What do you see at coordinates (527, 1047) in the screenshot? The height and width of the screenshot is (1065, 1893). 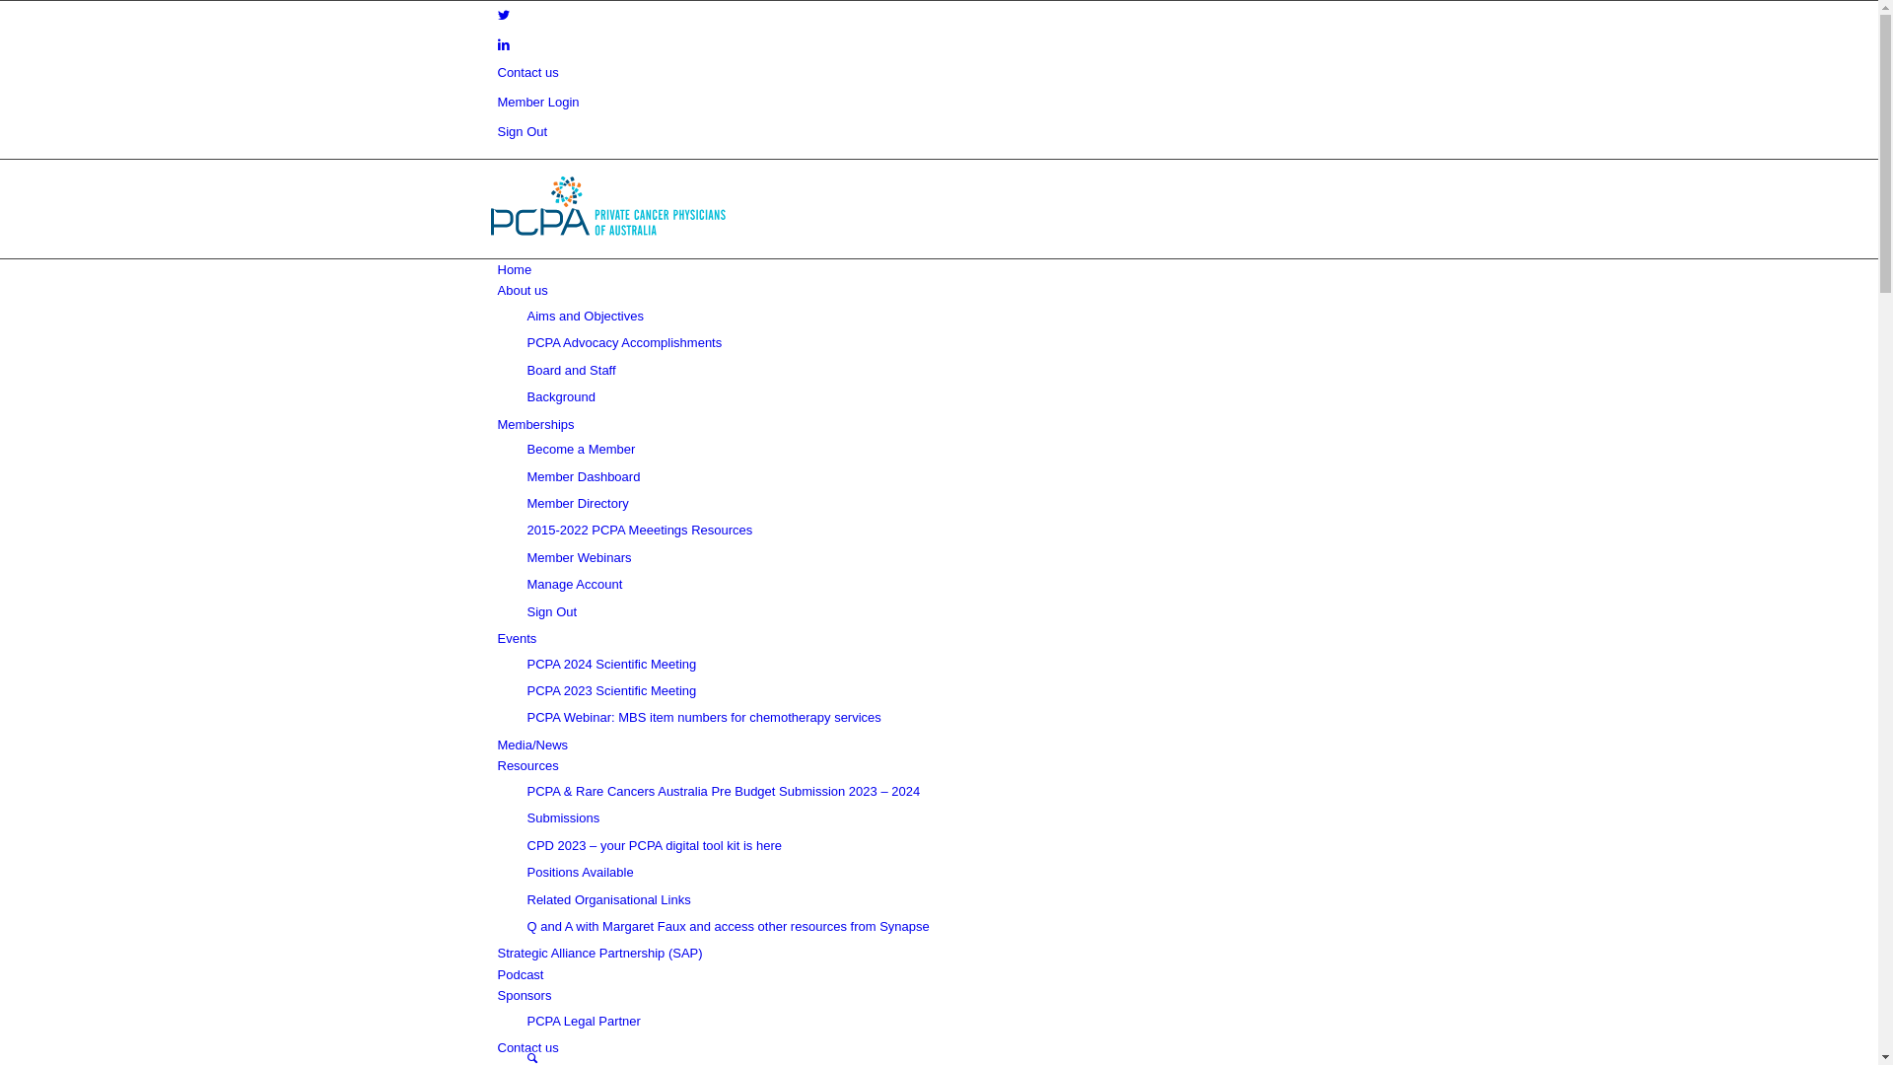 I see `Contact us` at bounding box center [527, 1047].